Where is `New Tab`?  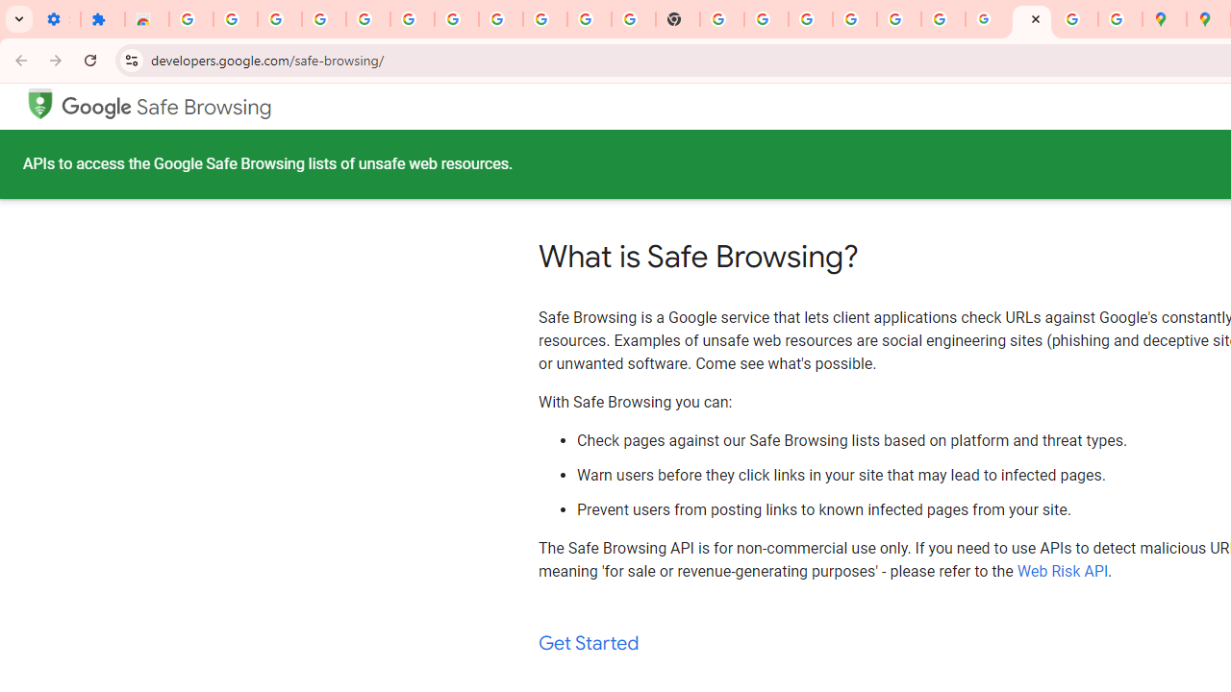 New Tab is located at coordinates (678, 19).